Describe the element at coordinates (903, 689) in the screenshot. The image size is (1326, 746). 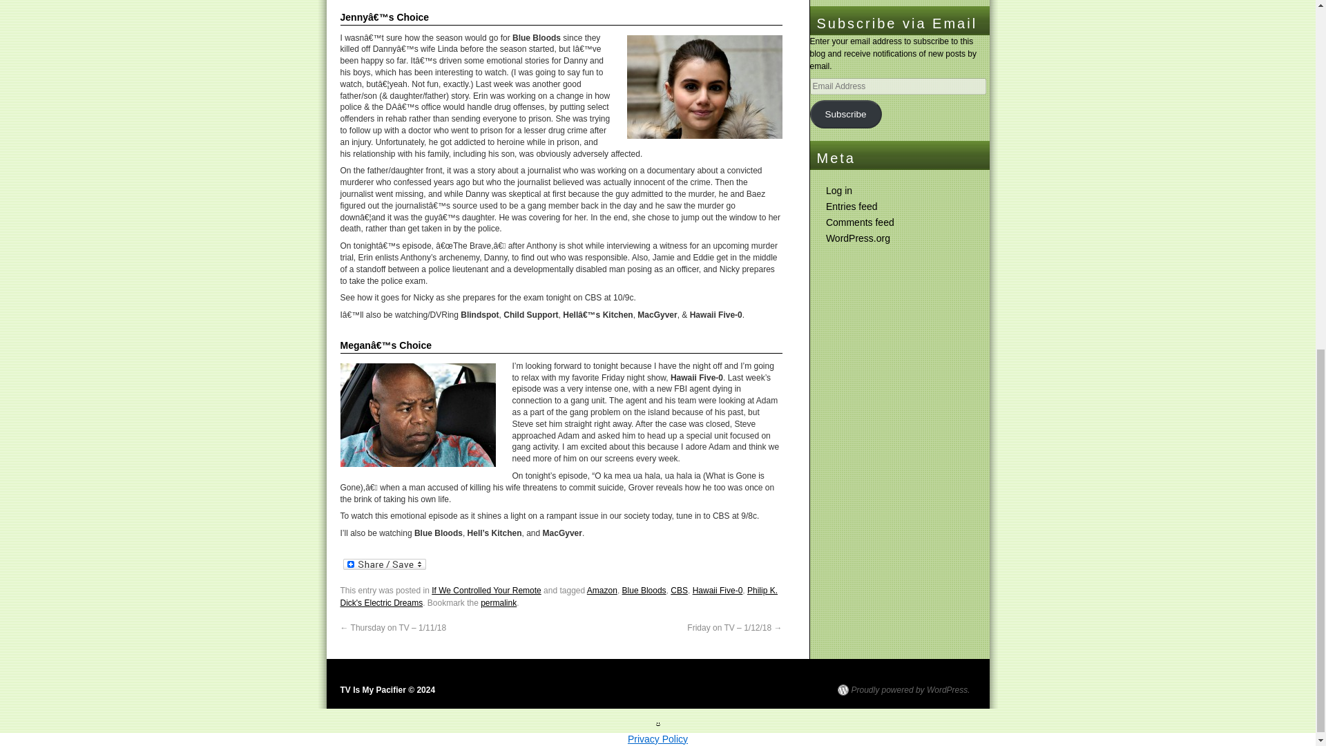
I see `Semantic Personal Publishing Platform` at that location.